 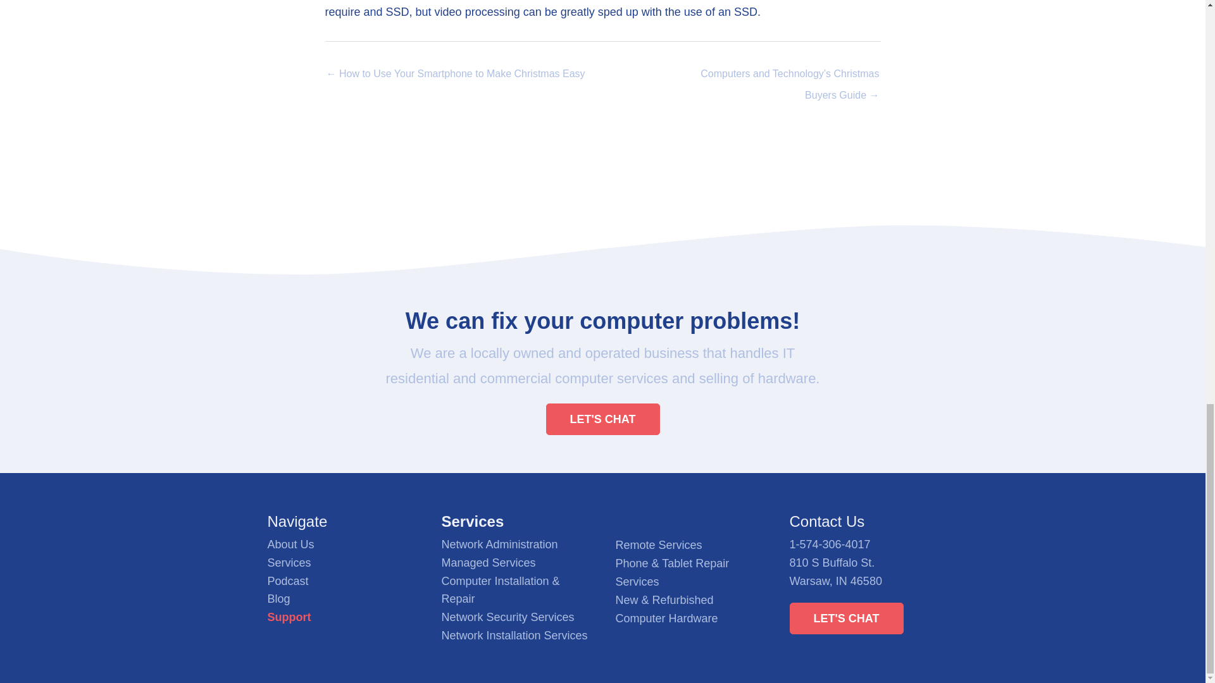 What do you see at coordinates (602, 419) in the screenshot?
I see `LET'S CHAT` at bounding box center [602, 419].